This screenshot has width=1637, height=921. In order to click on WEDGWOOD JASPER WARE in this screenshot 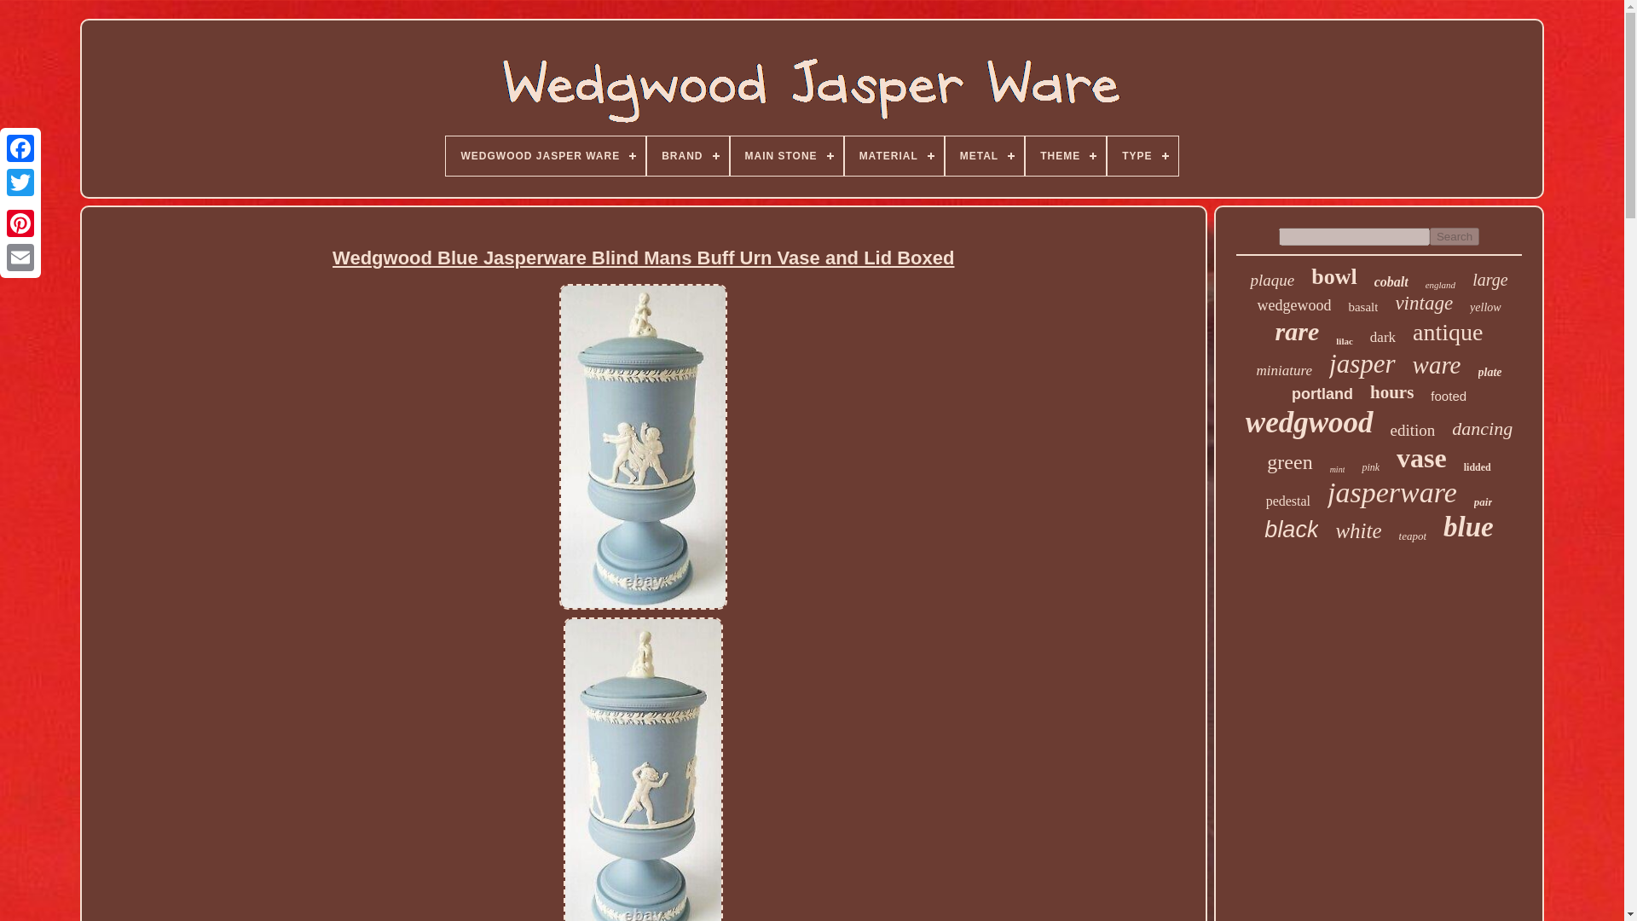, I will do `click(545, 155)`.